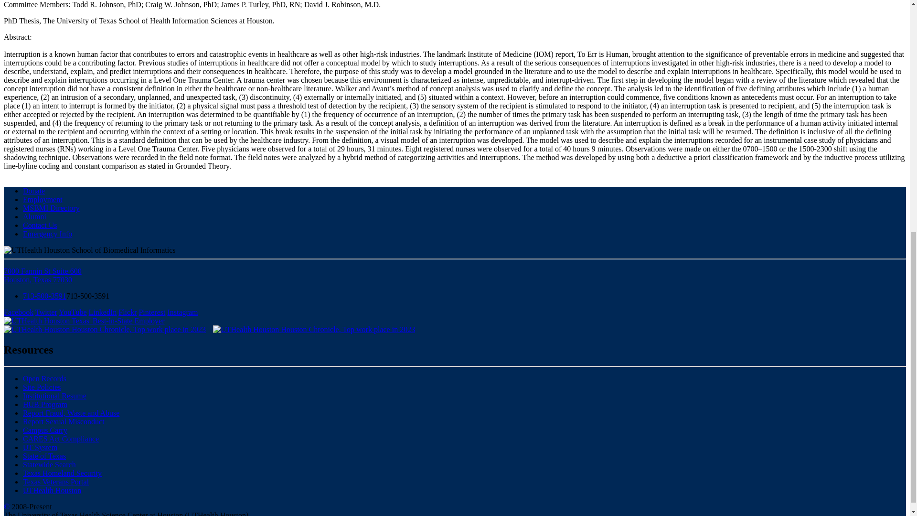 The height and width of the screenshot is (516, 917). What do you see at coordinates (40, 225) in the screenshot?
I see `Contact Us` at bounding box center [40, 225].